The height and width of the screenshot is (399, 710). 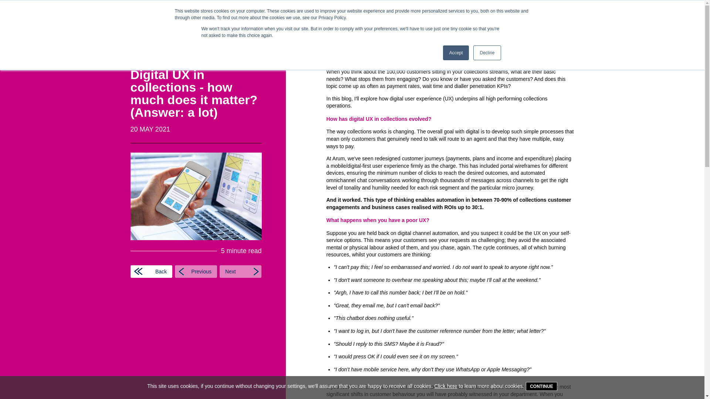 I want to click on Decline, so click(x=487, y=53).